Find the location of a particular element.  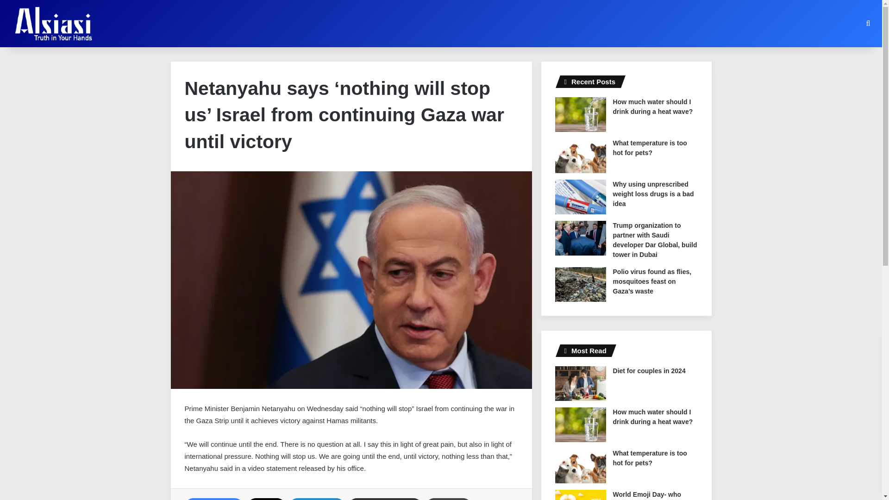

Alsiasi is located at coordinates (53, 23).